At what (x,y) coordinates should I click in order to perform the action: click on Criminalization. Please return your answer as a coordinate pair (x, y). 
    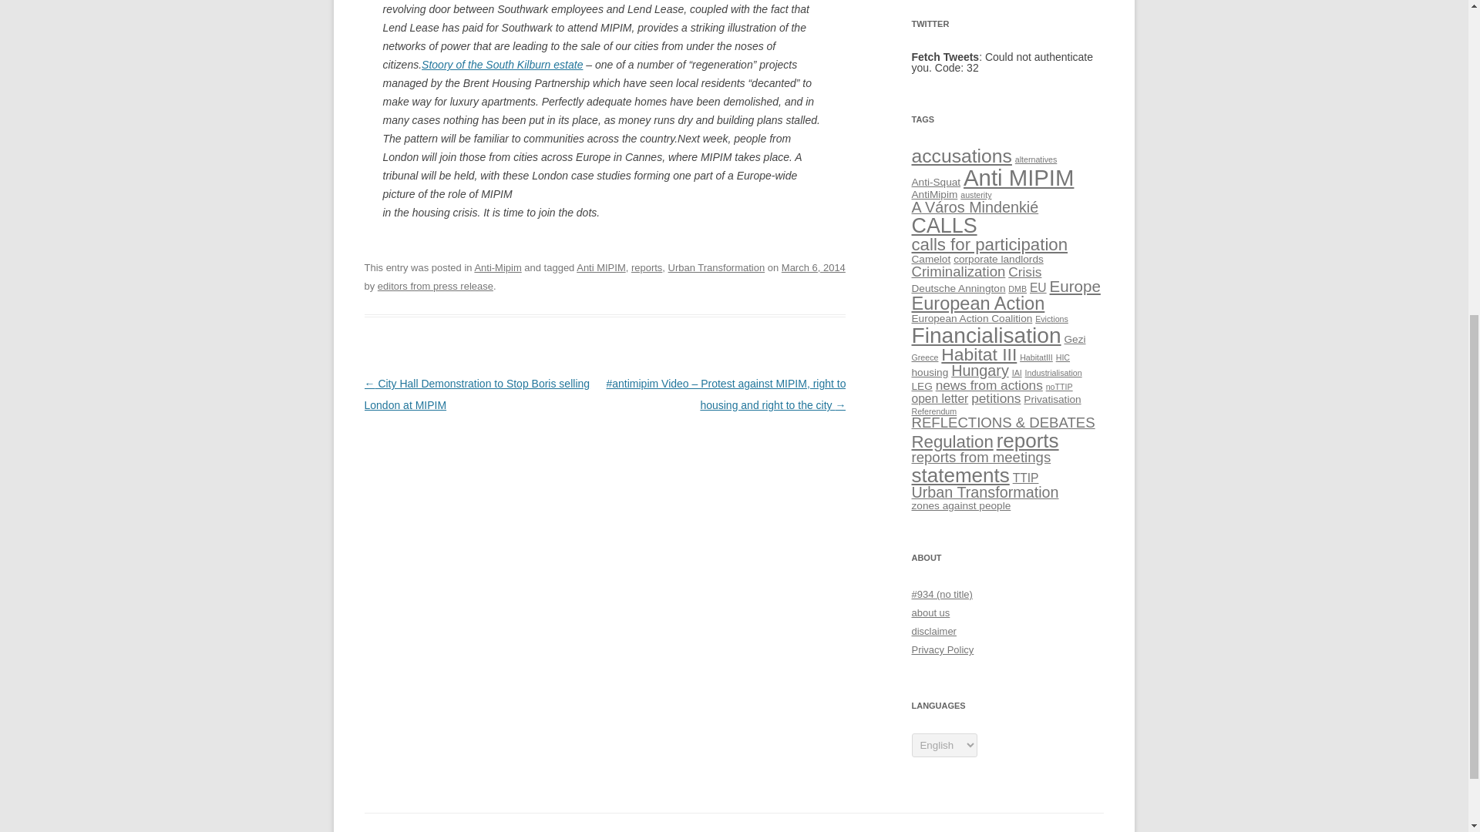
    Looking at the image, I should click on (957, 271).